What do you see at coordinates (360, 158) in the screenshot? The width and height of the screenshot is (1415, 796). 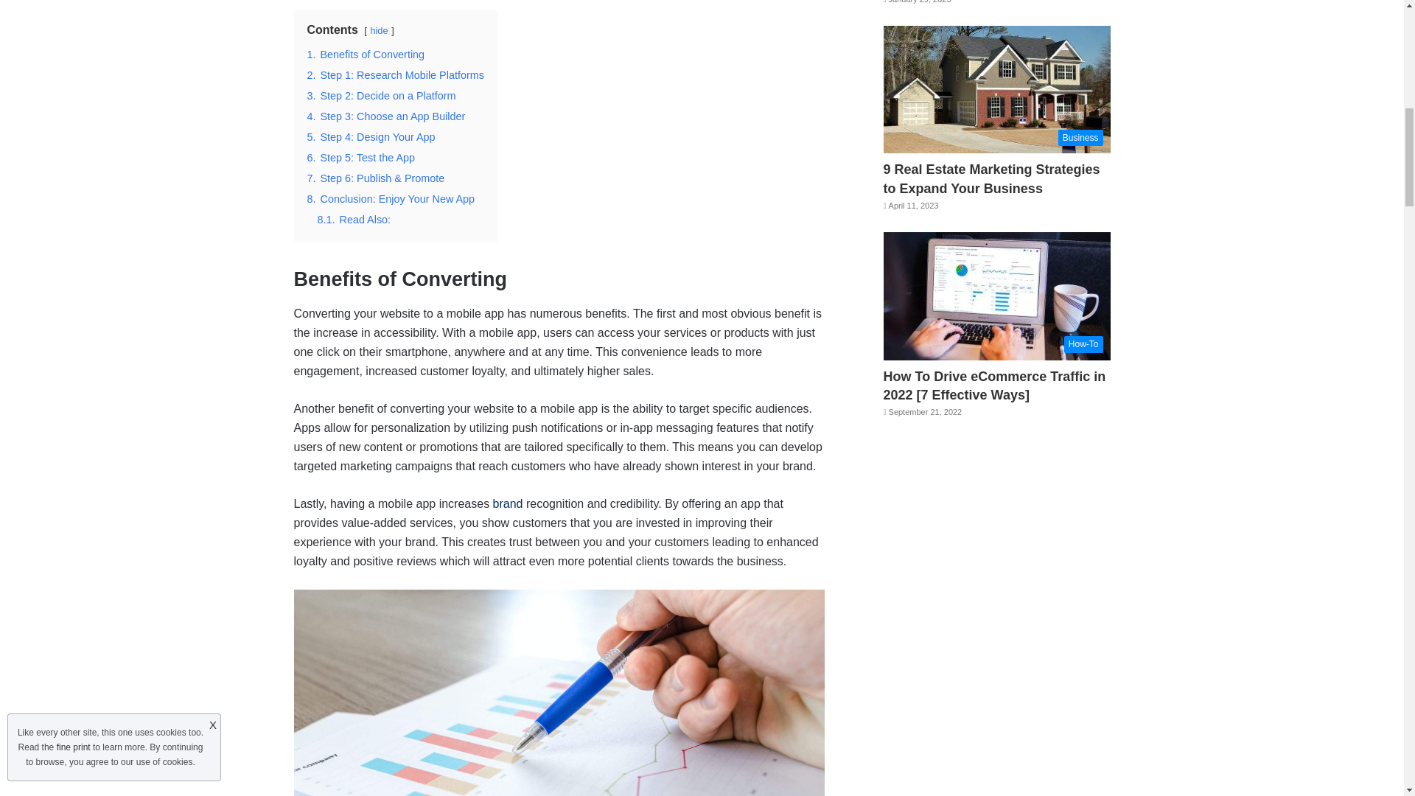 I see `6. Step 5: Test the App` at bounding box center [360, 158].